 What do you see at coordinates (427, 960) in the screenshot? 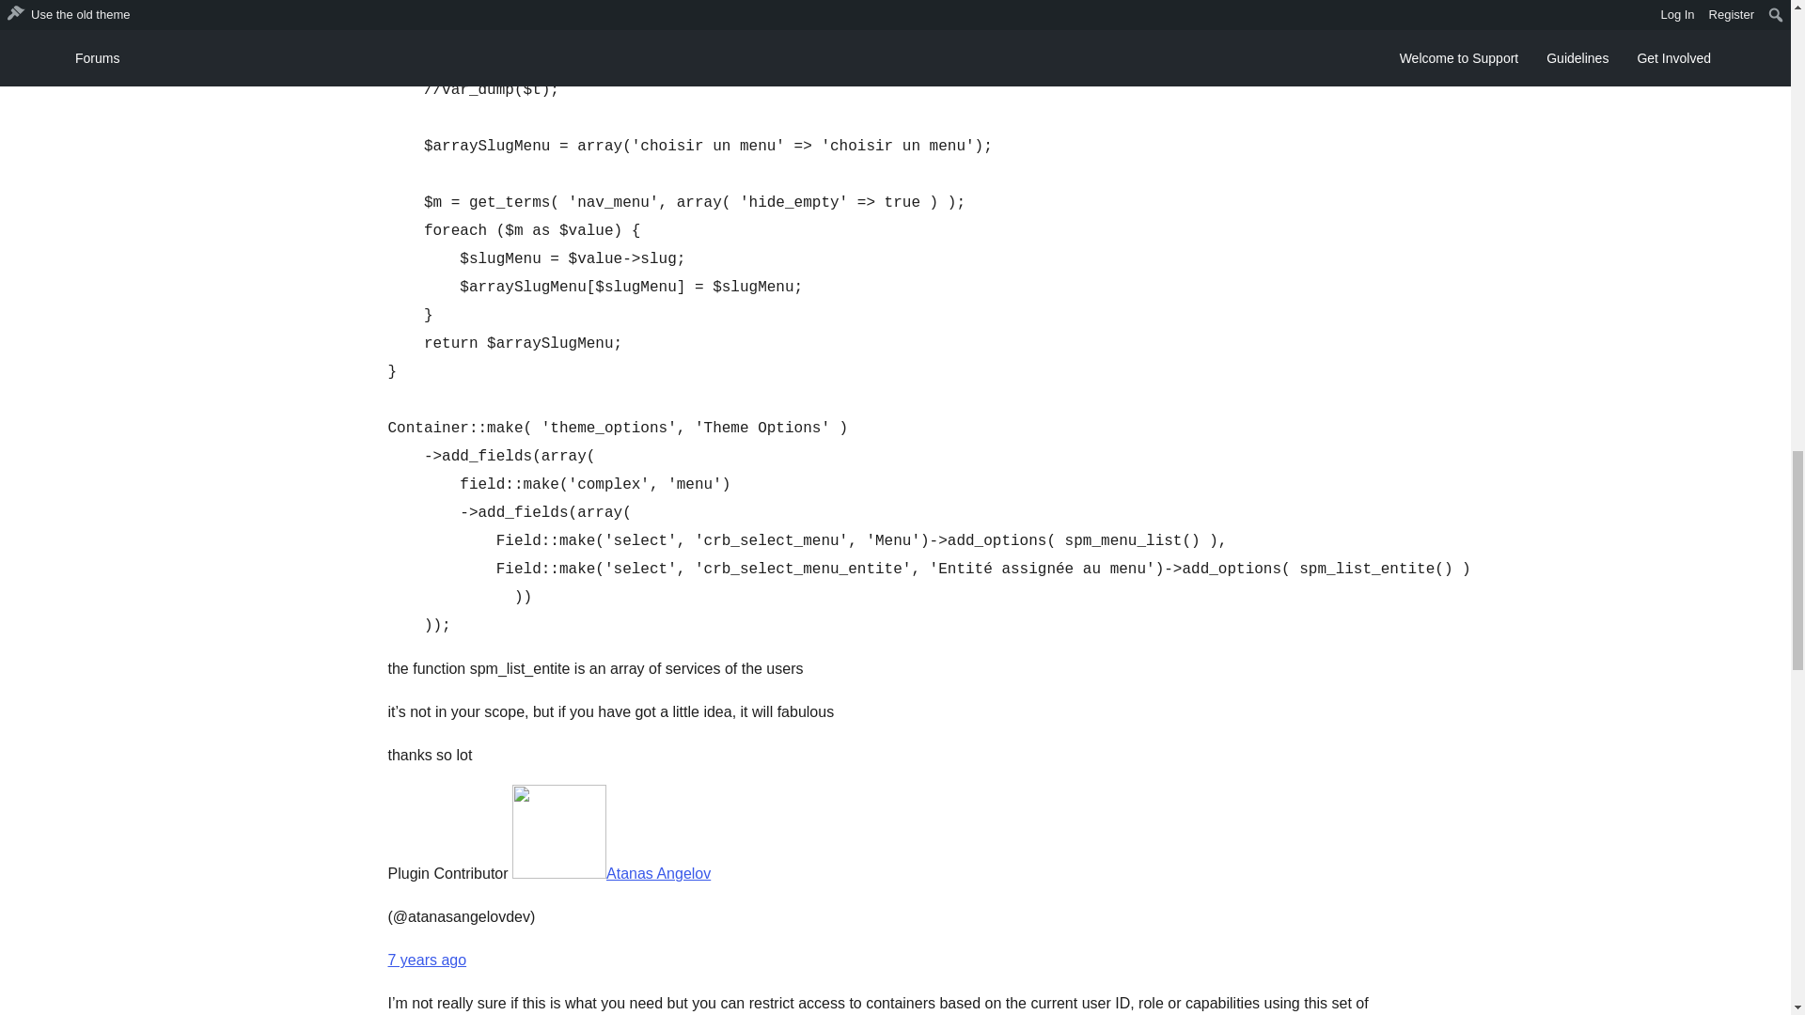
I see `August 17, 2017 at 6:15 am` at bounding box center [427, 960].